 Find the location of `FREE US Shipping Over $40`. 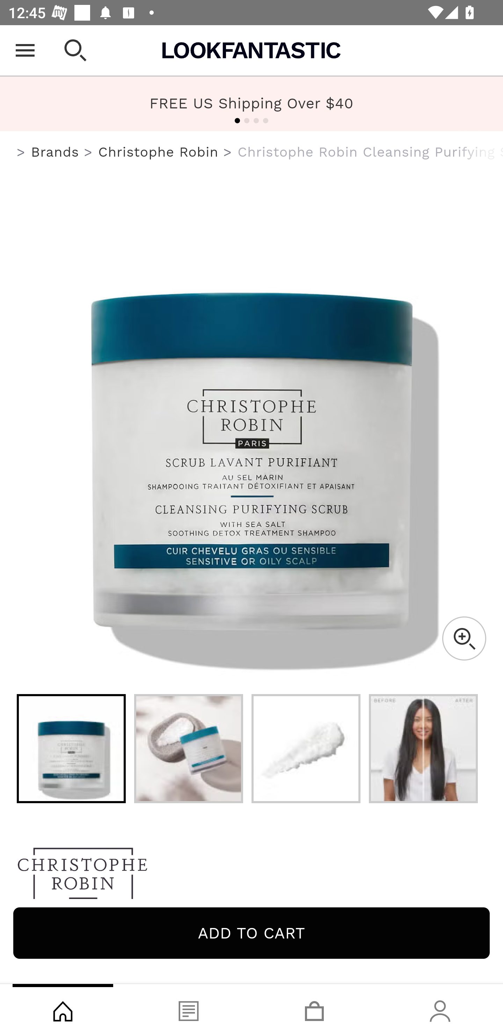

FREE US Shipping Over $40 is located at coordinates (251, 104).